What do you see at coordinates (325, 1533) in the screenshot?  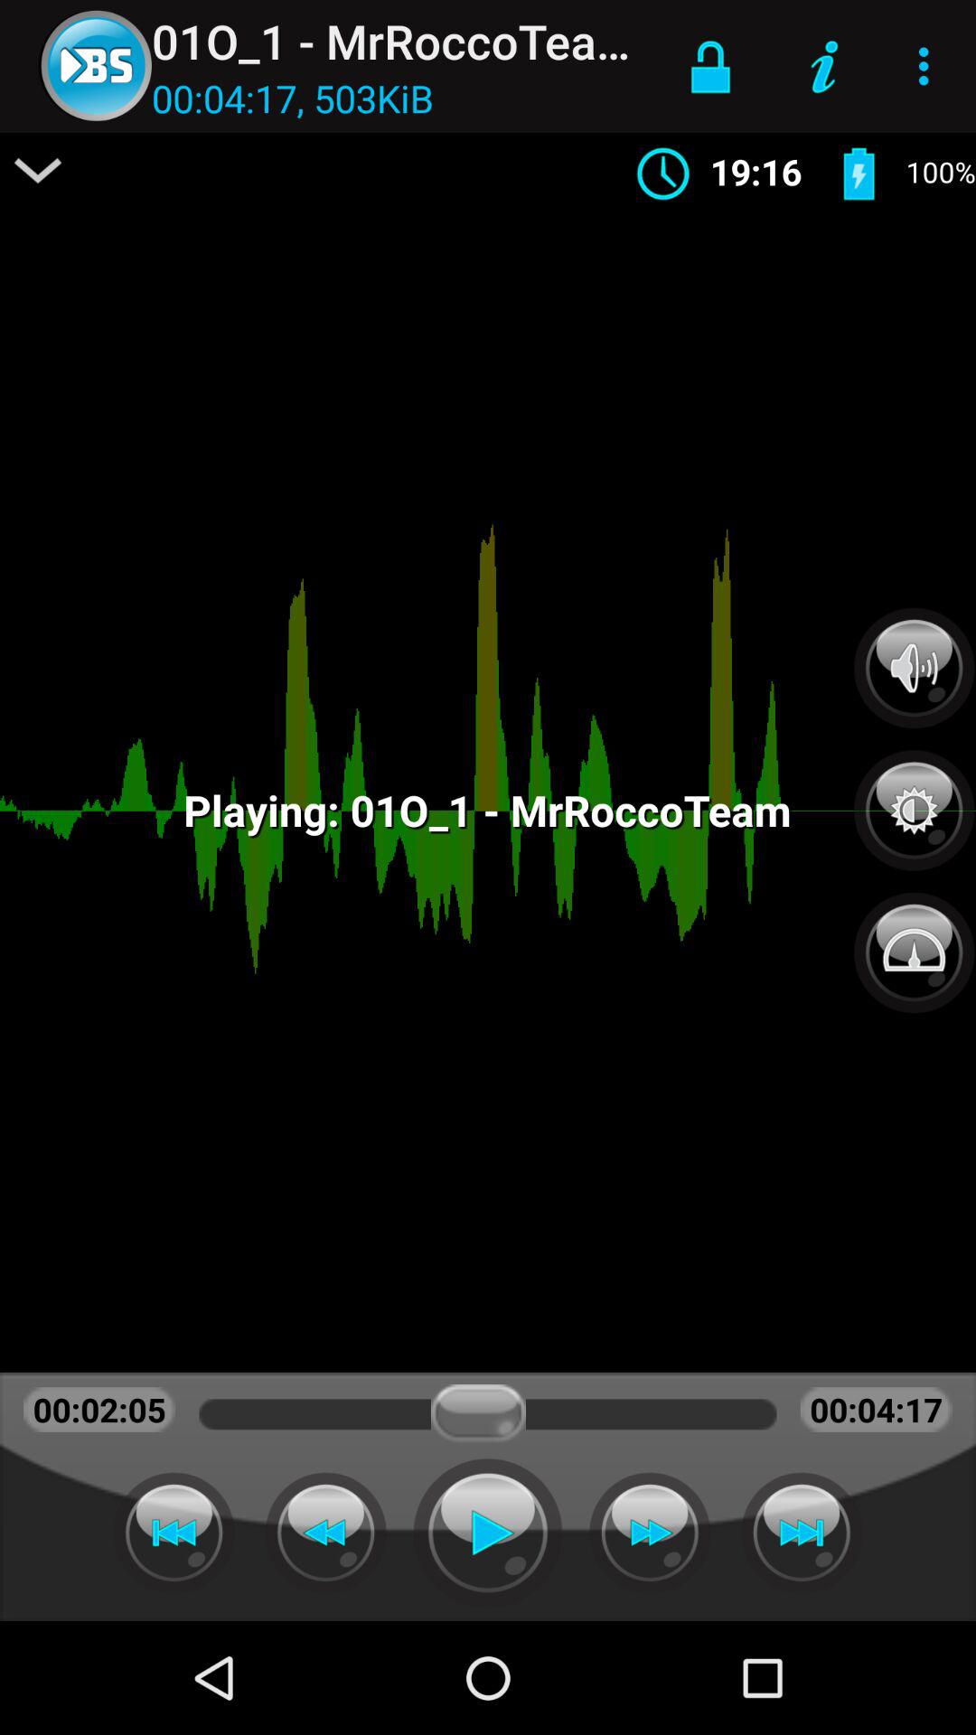 I see `rewind` at bounding box center [325, 1533].